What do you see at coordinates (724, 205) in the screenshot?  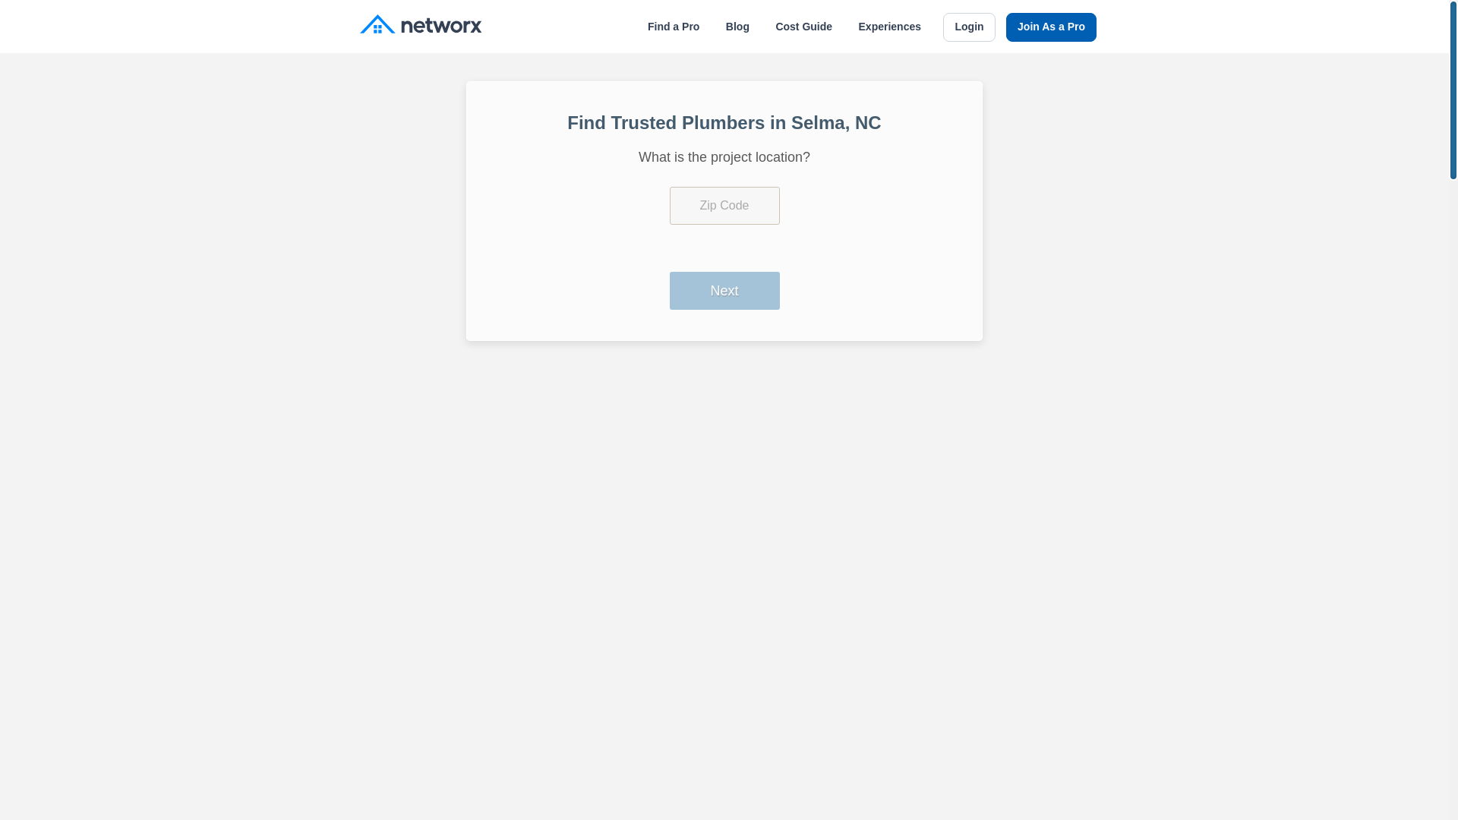 I see `Please enter a valid zip code` at bounding box center [724, 205].